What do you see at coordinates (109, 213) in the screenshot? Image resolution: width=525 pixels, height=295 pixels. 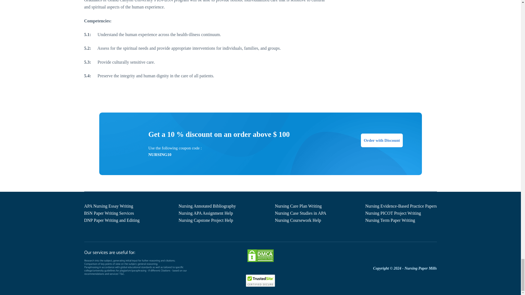 I see `BSN Paper Writing Services` at bounding box center [109, 213].